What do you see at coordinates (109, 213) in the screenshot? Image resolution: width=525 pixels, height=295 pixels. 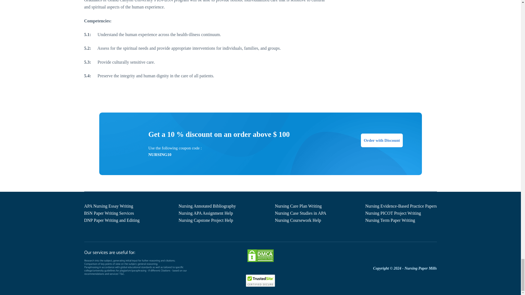 I see `BSN Paper Writing Services` at bounding box center [109, 213].